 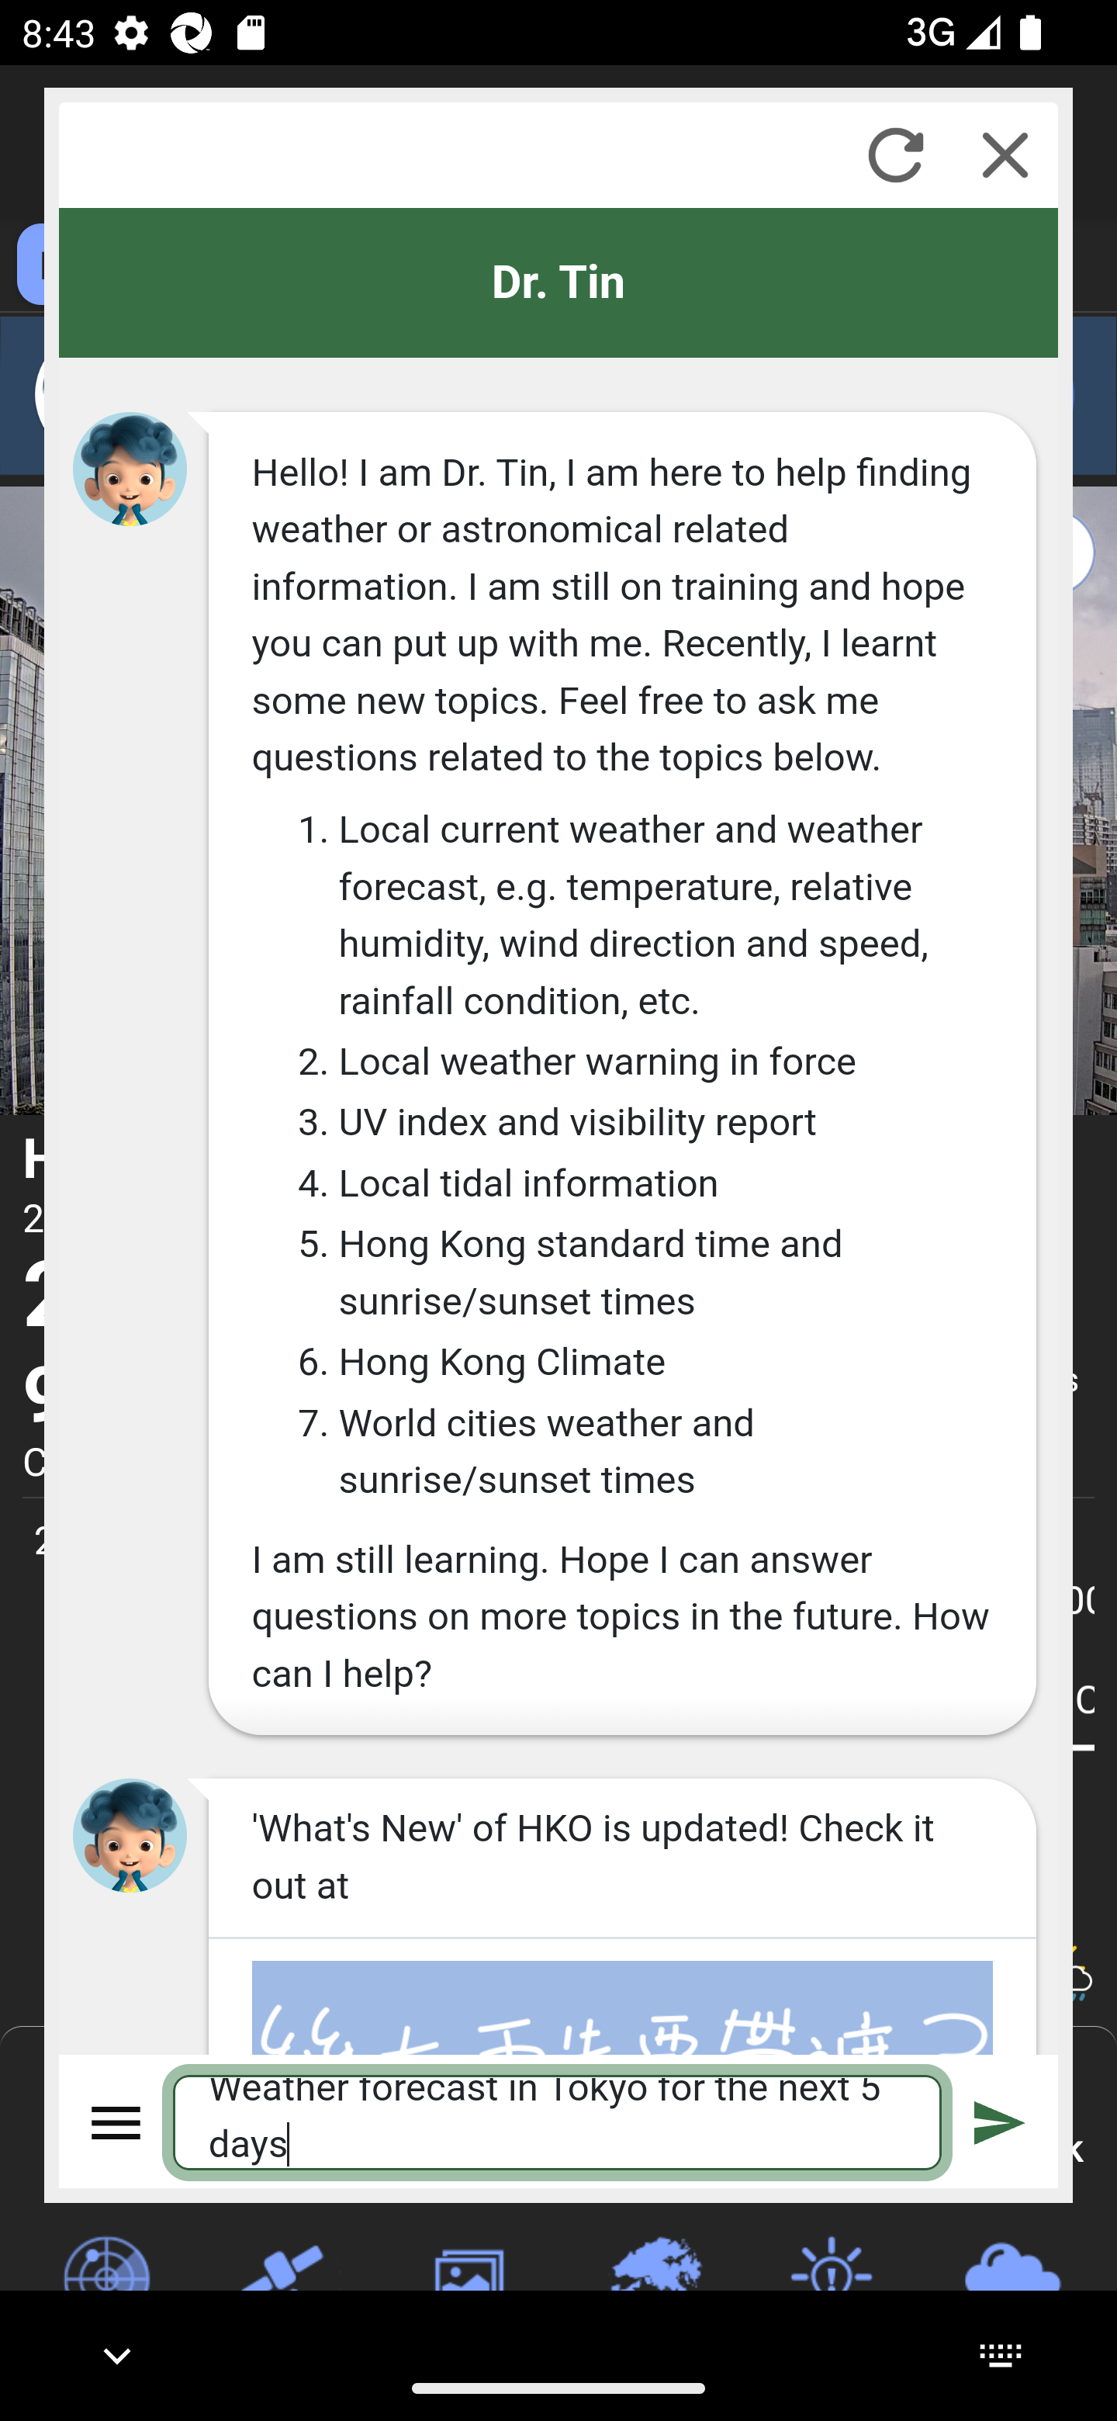 What do you see at coordinates (1000, 2121) in the screenshot?
I see `Submit` at bounding box center [1000, 2121].